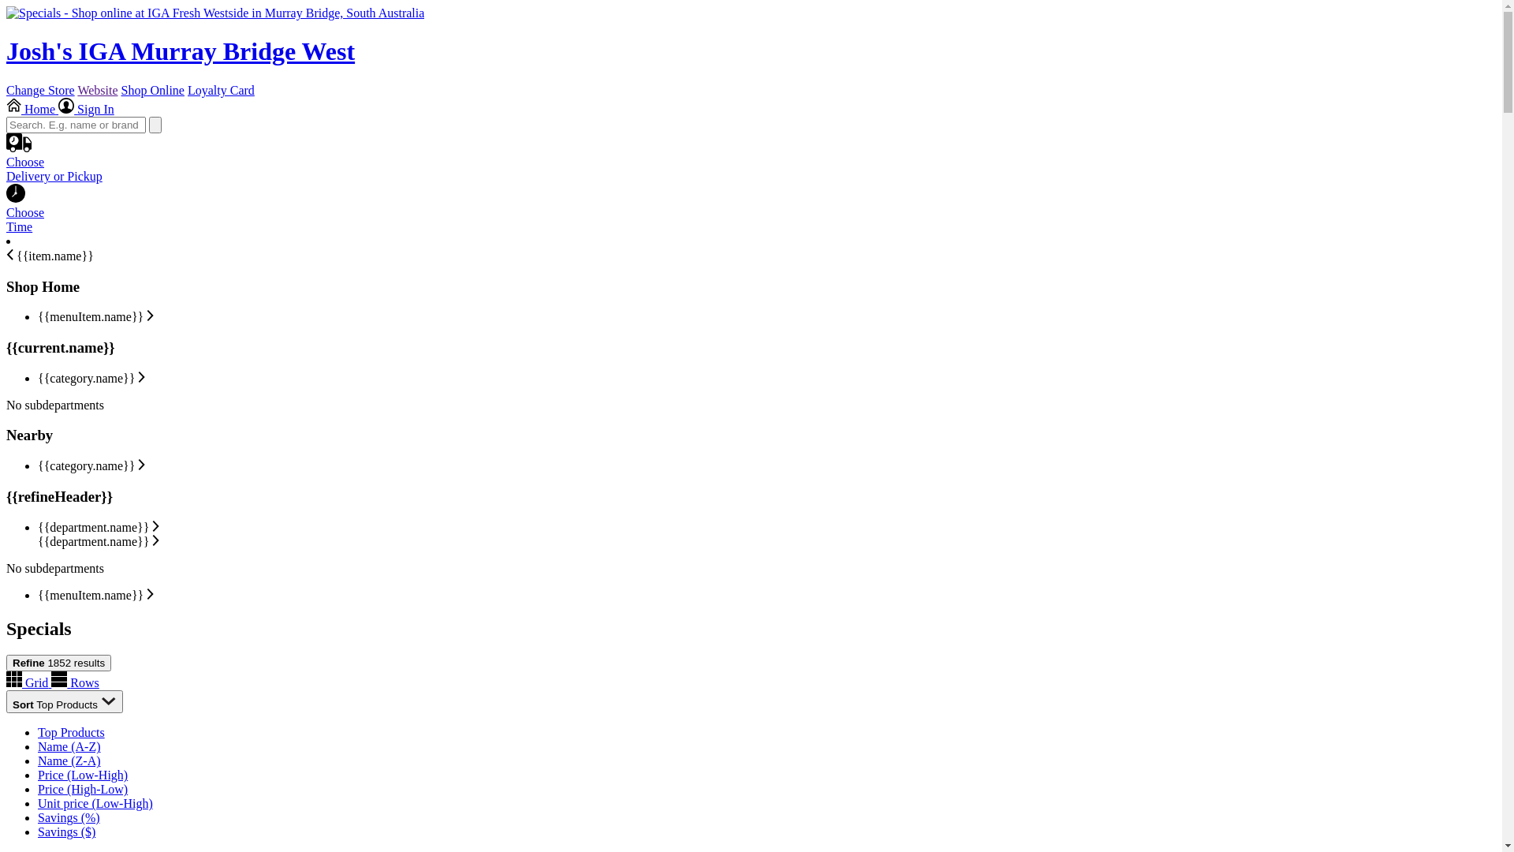 The height and width of the screenshot is (852, 1514). I want to click on Change Store, so click(41, 90).